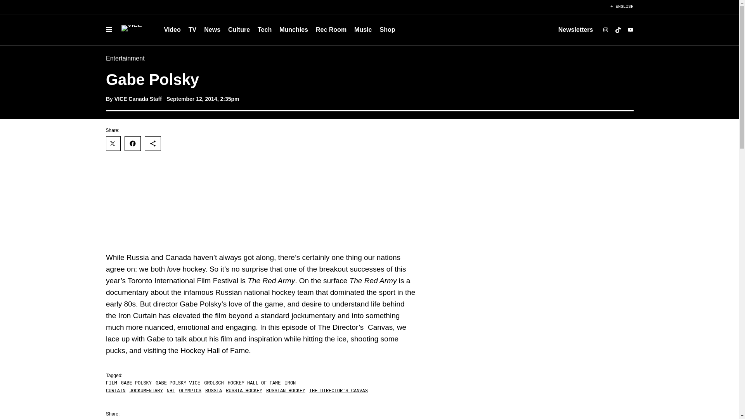 The width and height of the screenshot is (745, 419). Describe the element at coordinates (212, 29) in the screenshot. I see `News` at that location.